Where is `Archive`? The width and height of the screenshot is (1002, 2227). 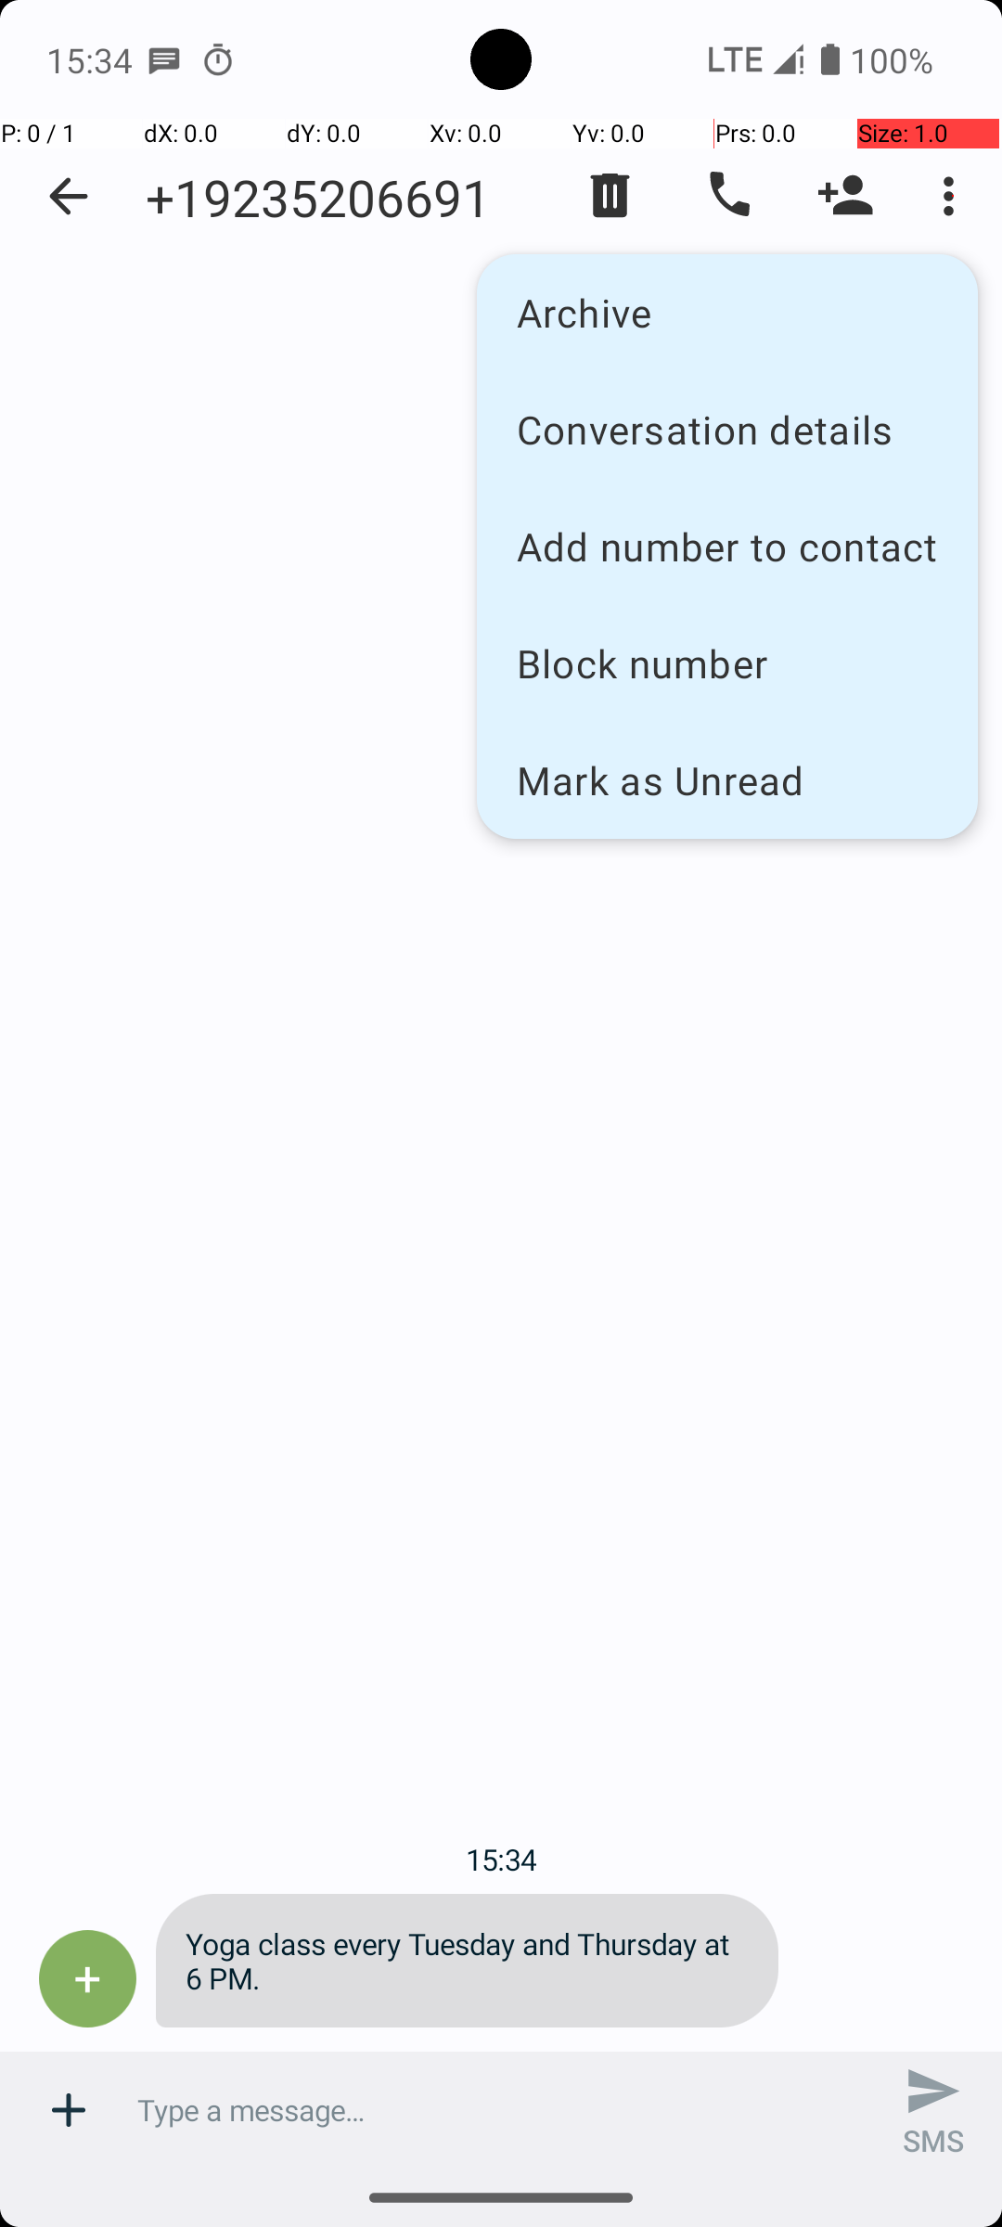
Archive is located at coordinates (727, 312).